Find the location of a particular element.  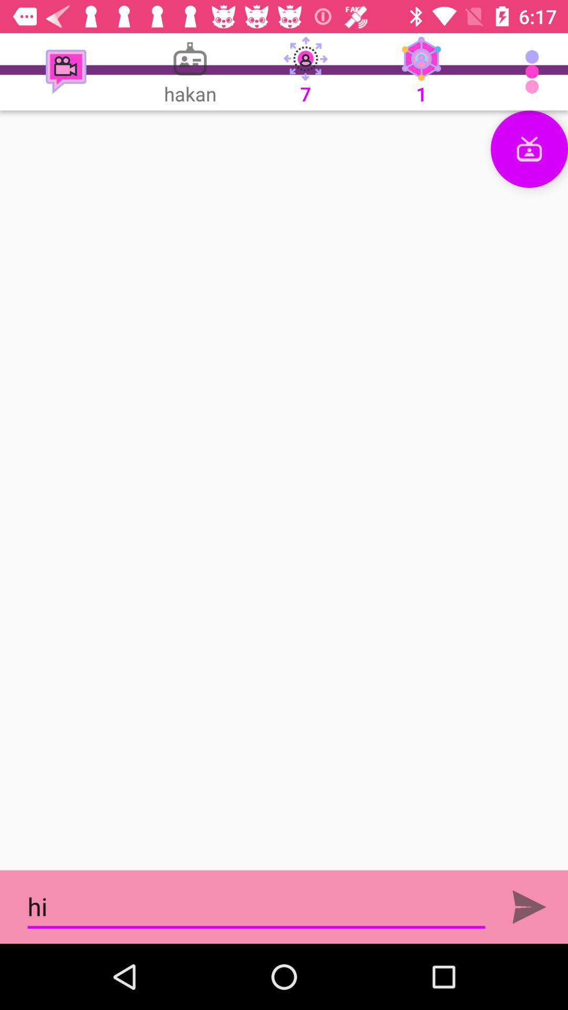

video chat button is located at coordinates (529, 149).